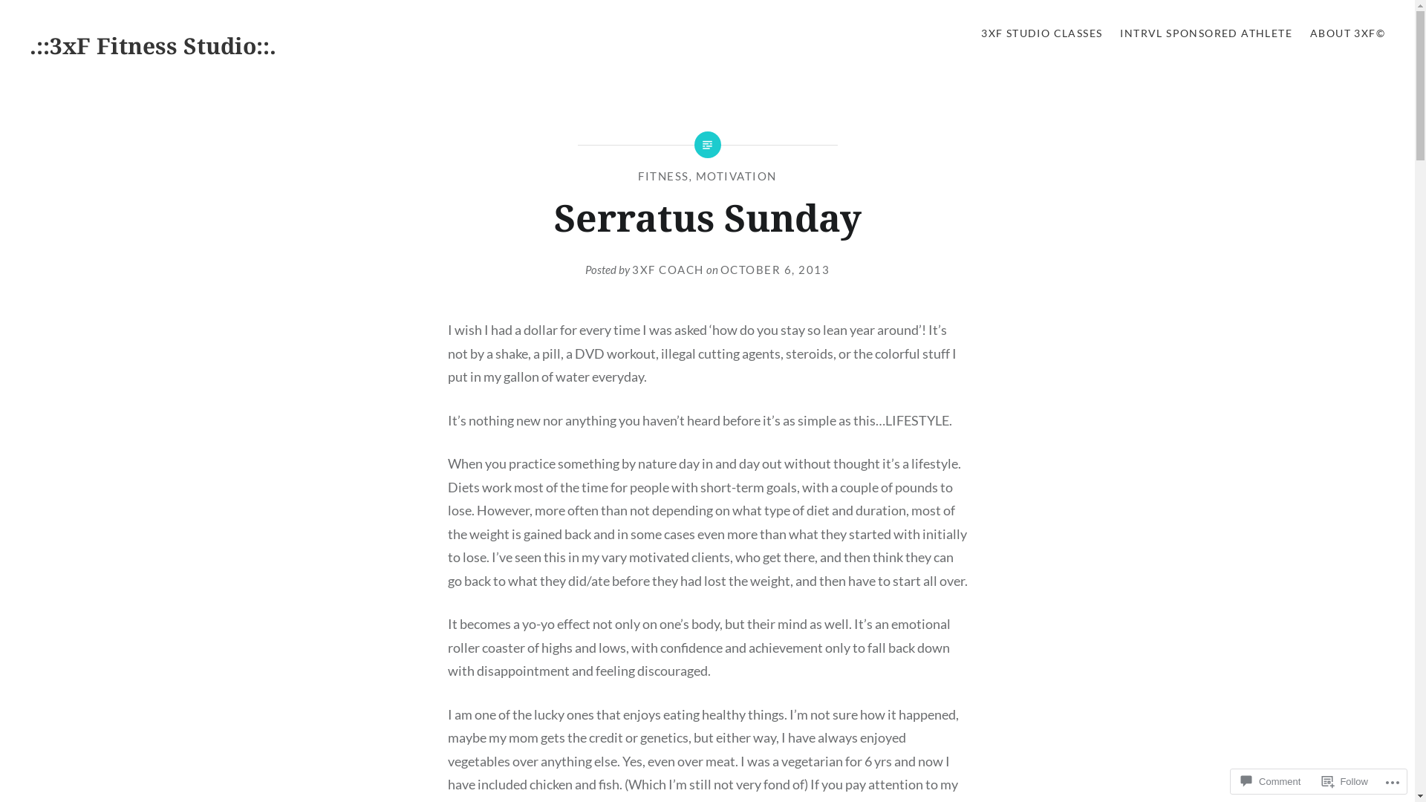 The width and height of the screenshot is (1426, 802). What do you see at coordinates (153, 46) in the screenshot?
I see `.::3xF Fitness Studio::.` at bounding box center [153, 46].